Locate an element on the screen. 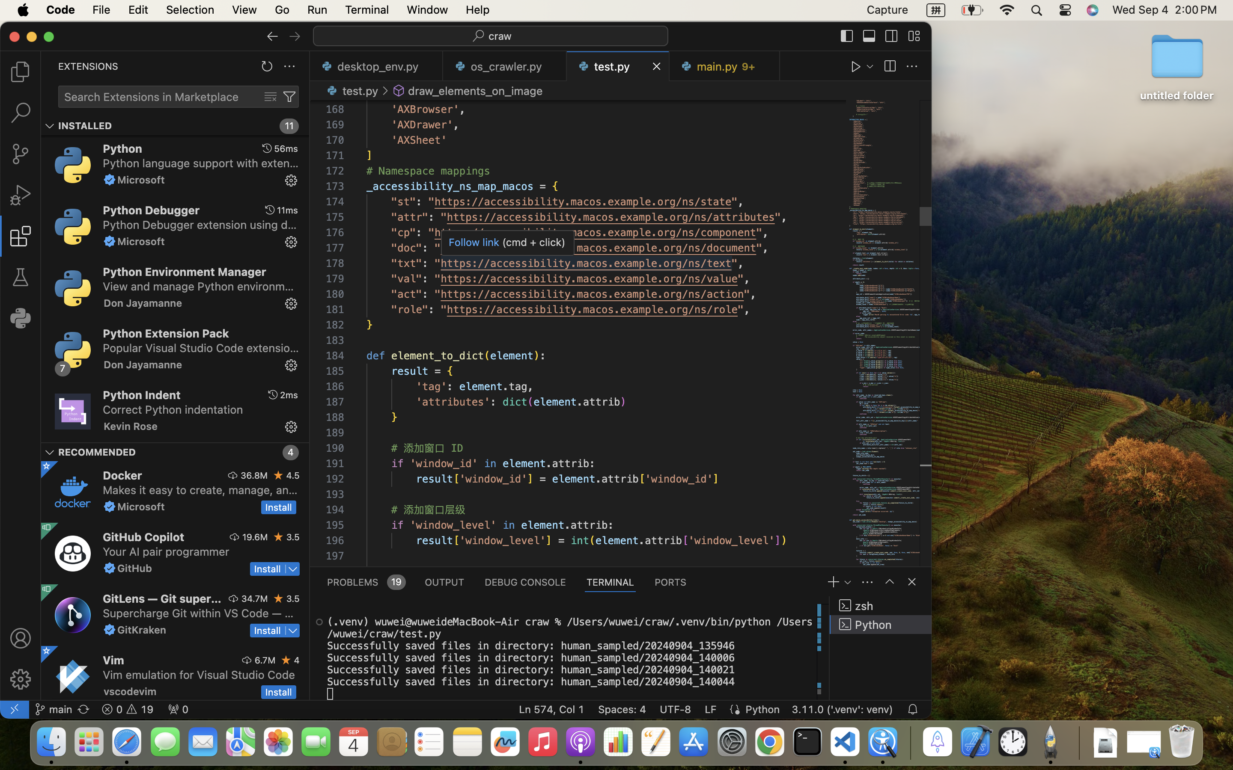  0 main.py   9+ is located at coordinates (724, 66).